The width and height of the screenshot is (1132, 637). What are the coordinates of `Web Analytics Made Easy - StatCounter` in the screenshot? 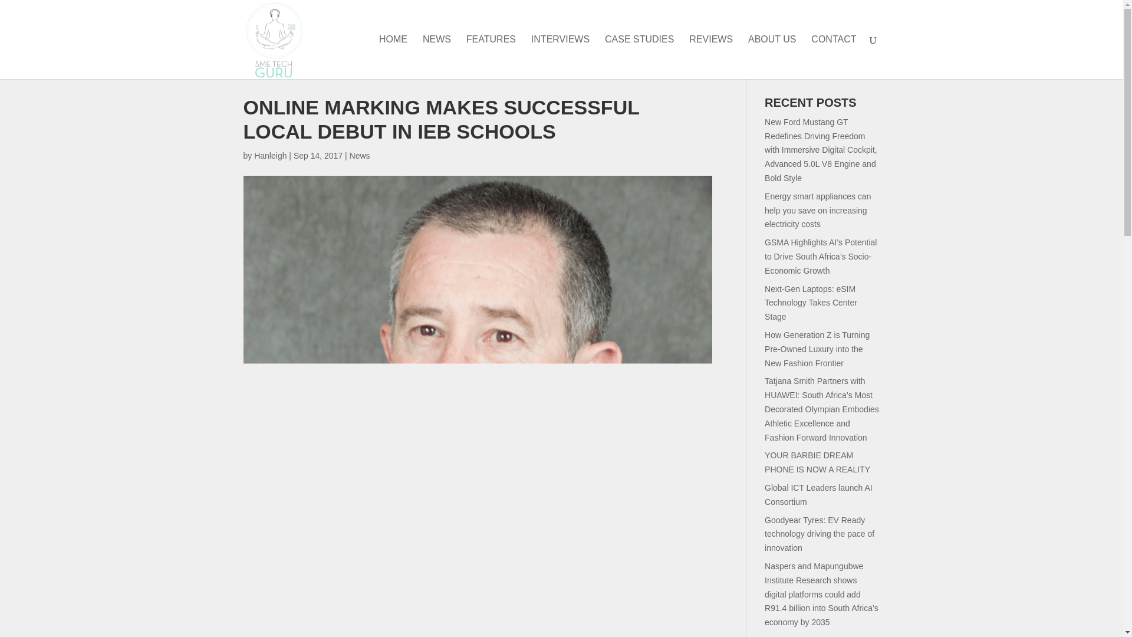 It's located at (18, 6).